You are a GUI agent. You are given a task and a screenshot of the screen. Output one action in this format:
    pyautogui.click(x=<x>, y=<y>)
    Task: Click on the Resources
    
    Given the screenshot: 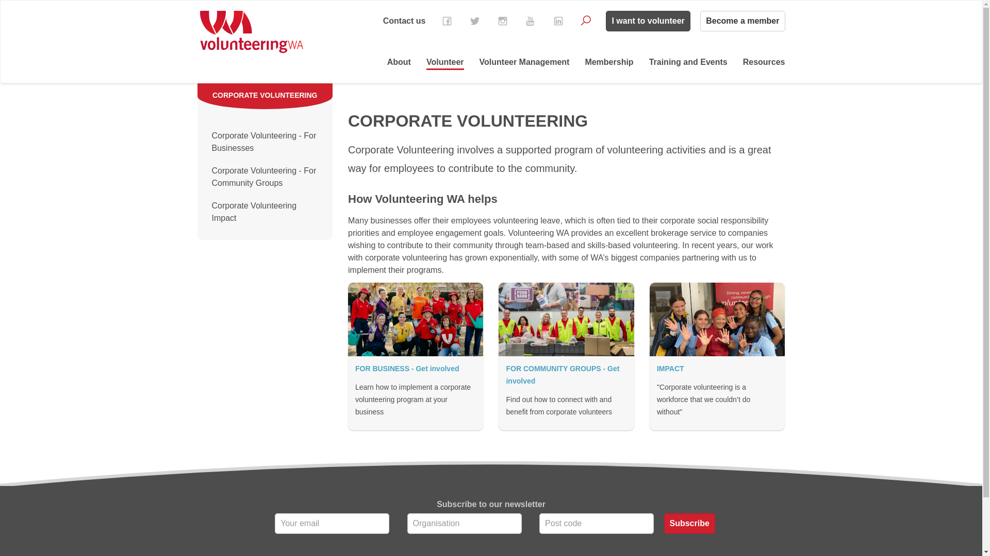 What is the action you would take?
    pyautogui.click(x=764, y=62)
    